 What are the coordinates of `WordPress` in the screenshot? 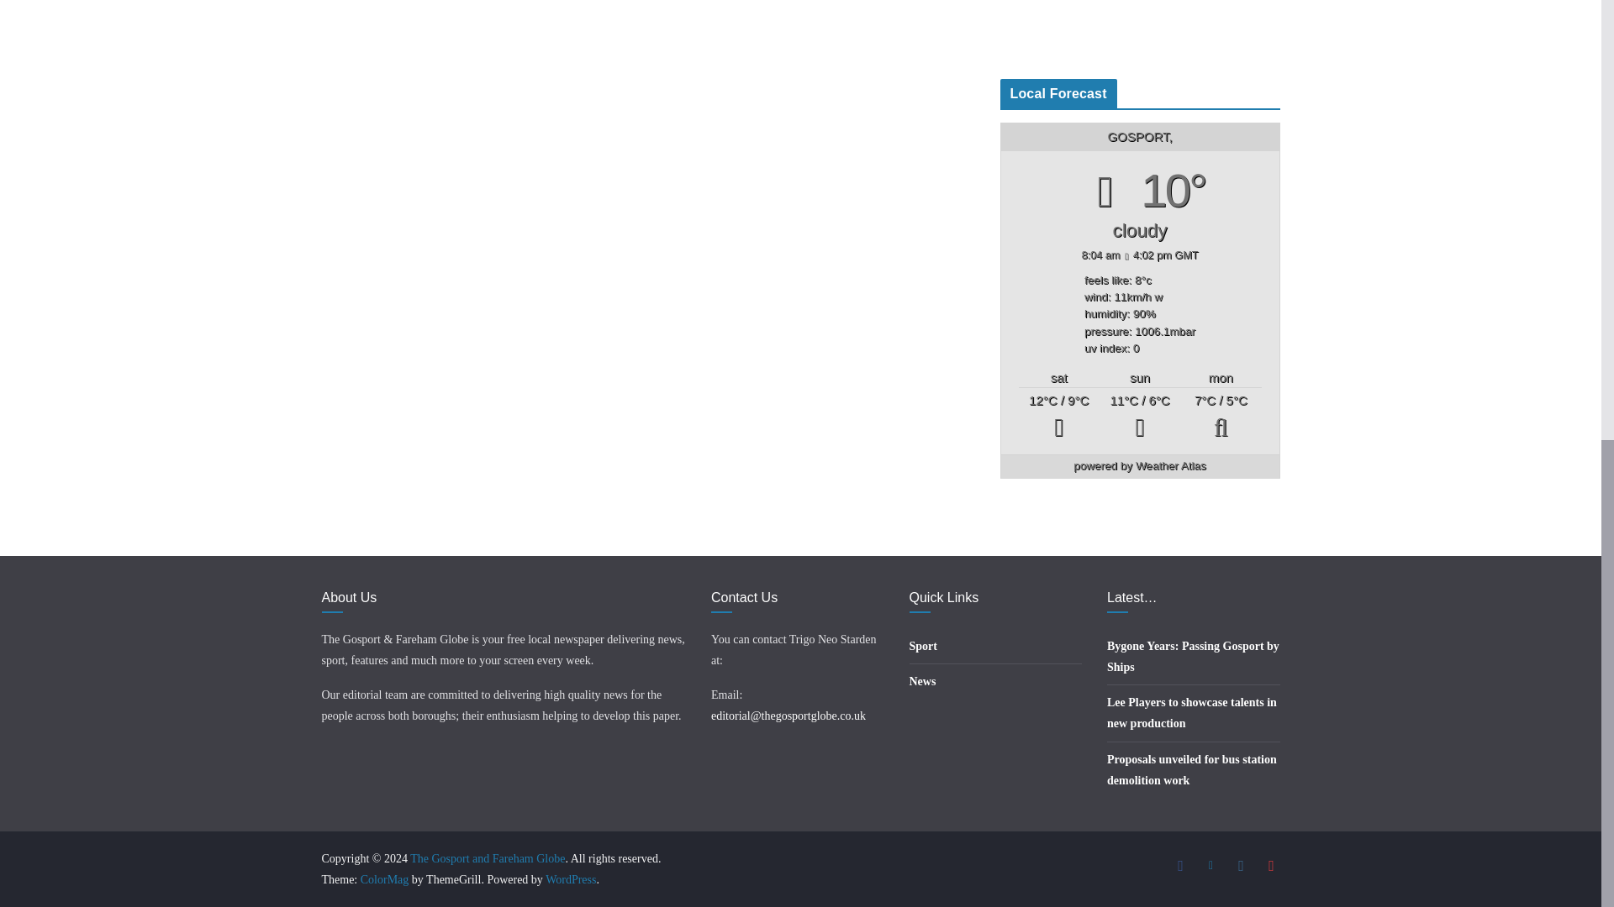 It's located at (570, 880).